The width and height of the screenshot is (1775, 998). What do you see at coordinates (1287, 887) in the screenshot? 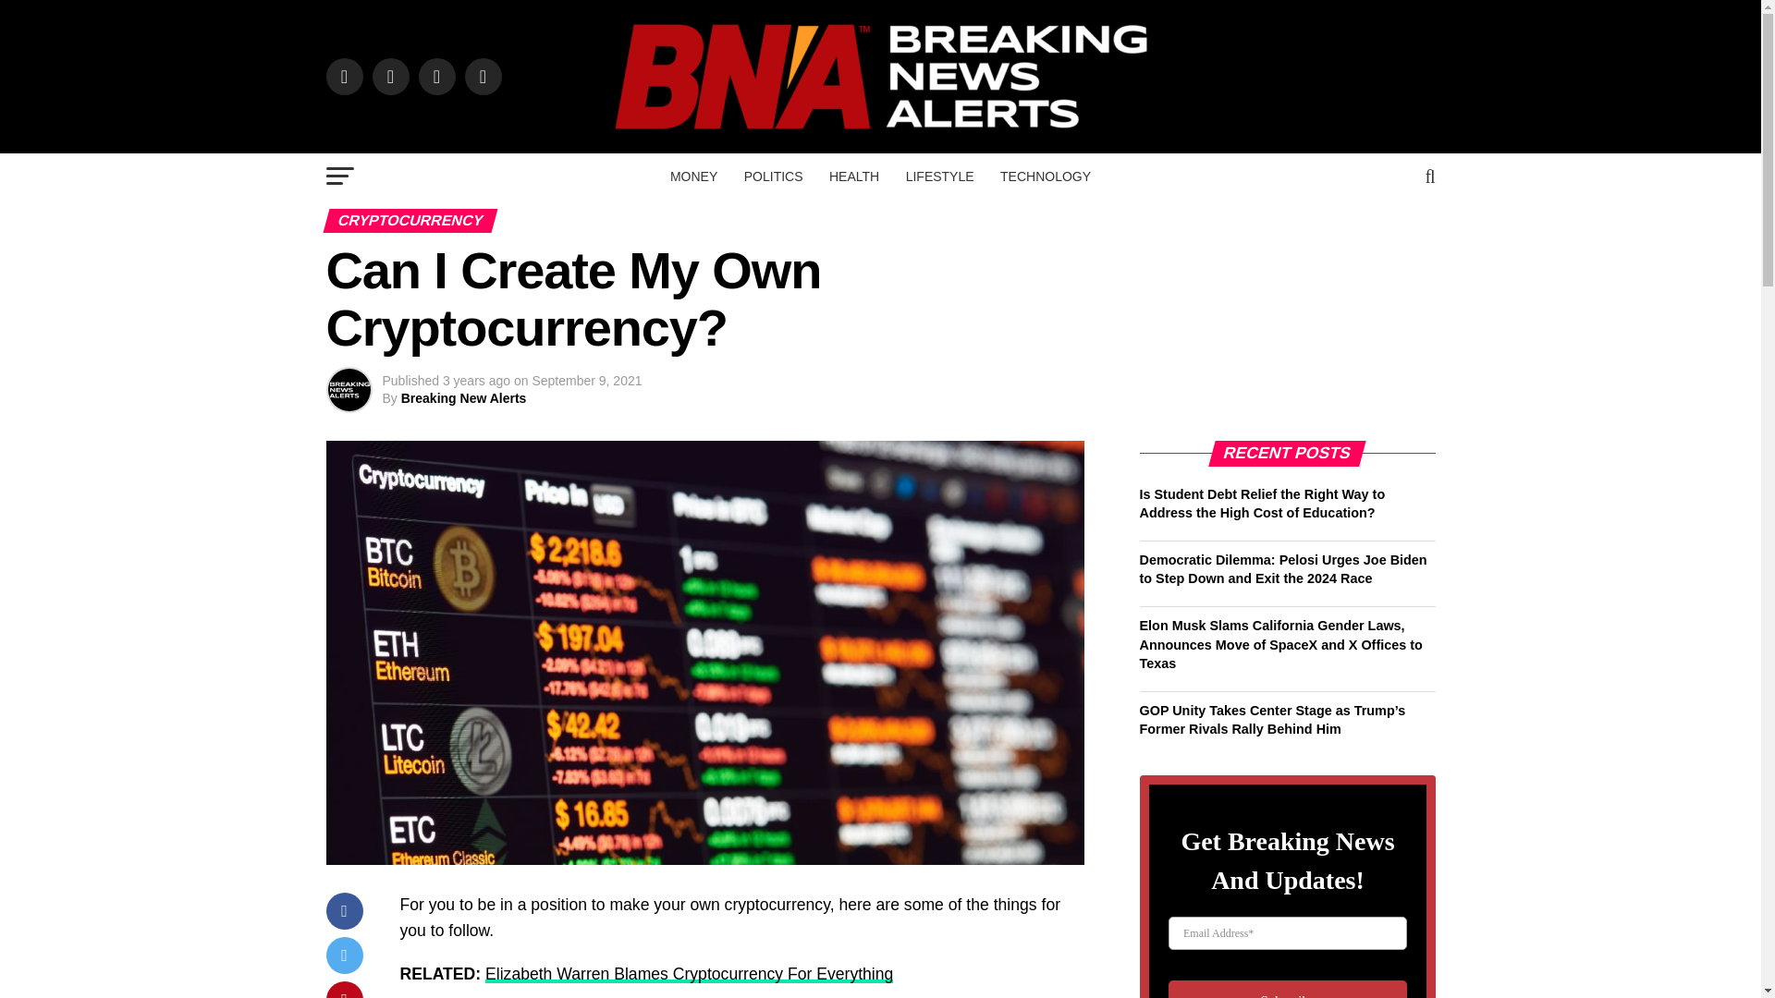
I see `Site Newsletter` at bounding box center [1287, 887].